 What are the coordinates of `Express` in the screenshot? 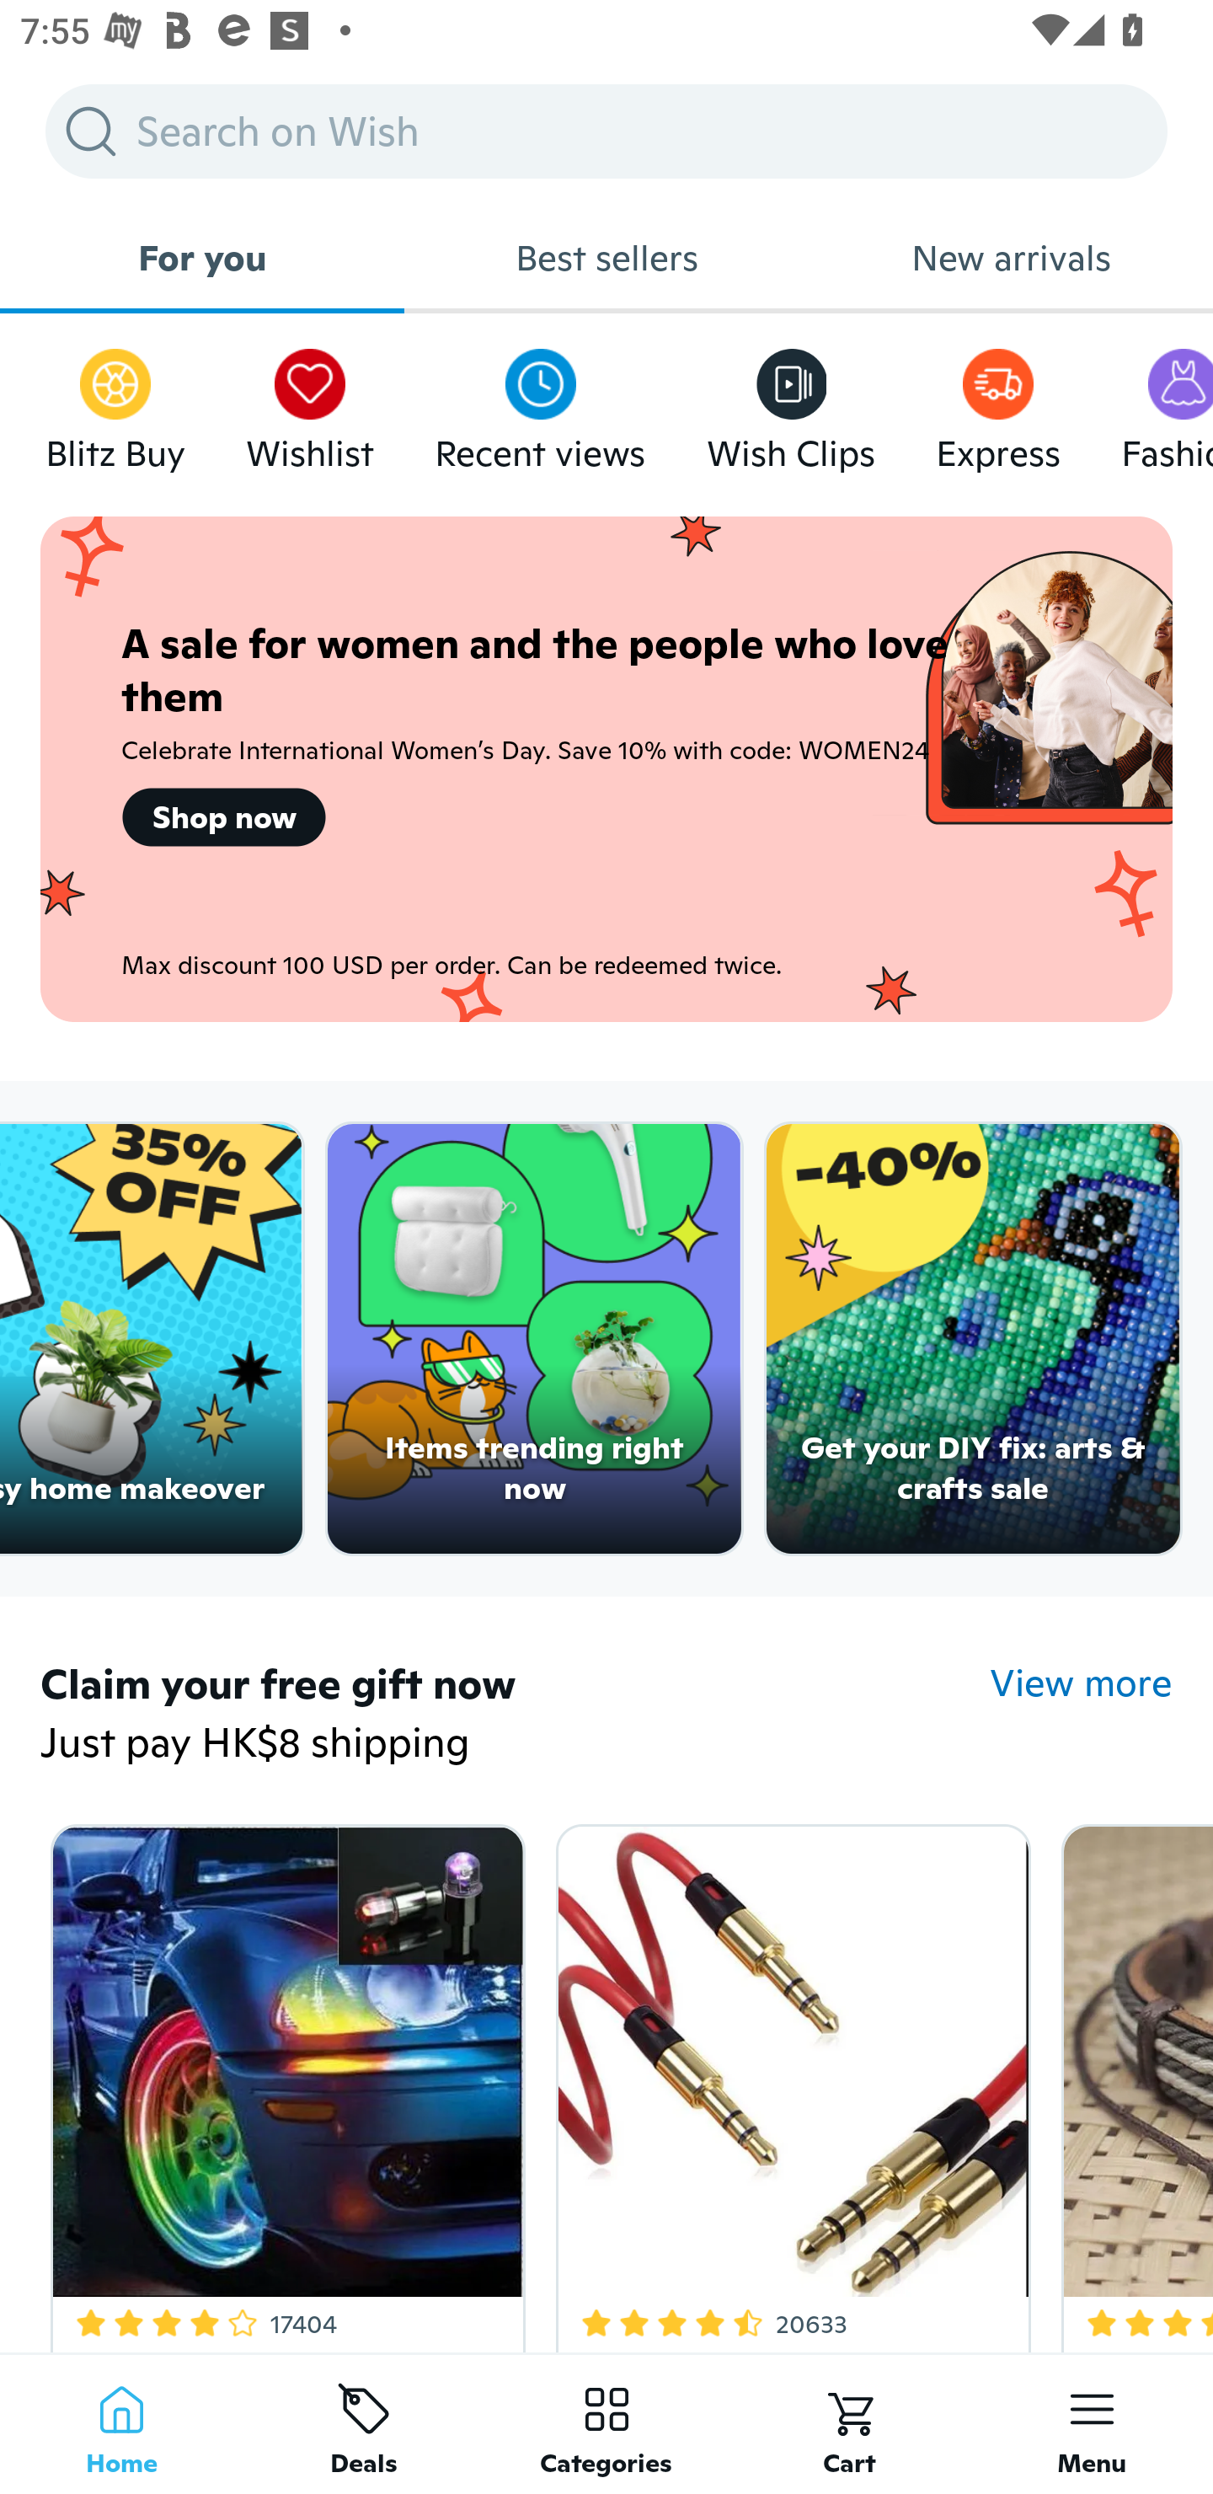 It's located at (997, 403).